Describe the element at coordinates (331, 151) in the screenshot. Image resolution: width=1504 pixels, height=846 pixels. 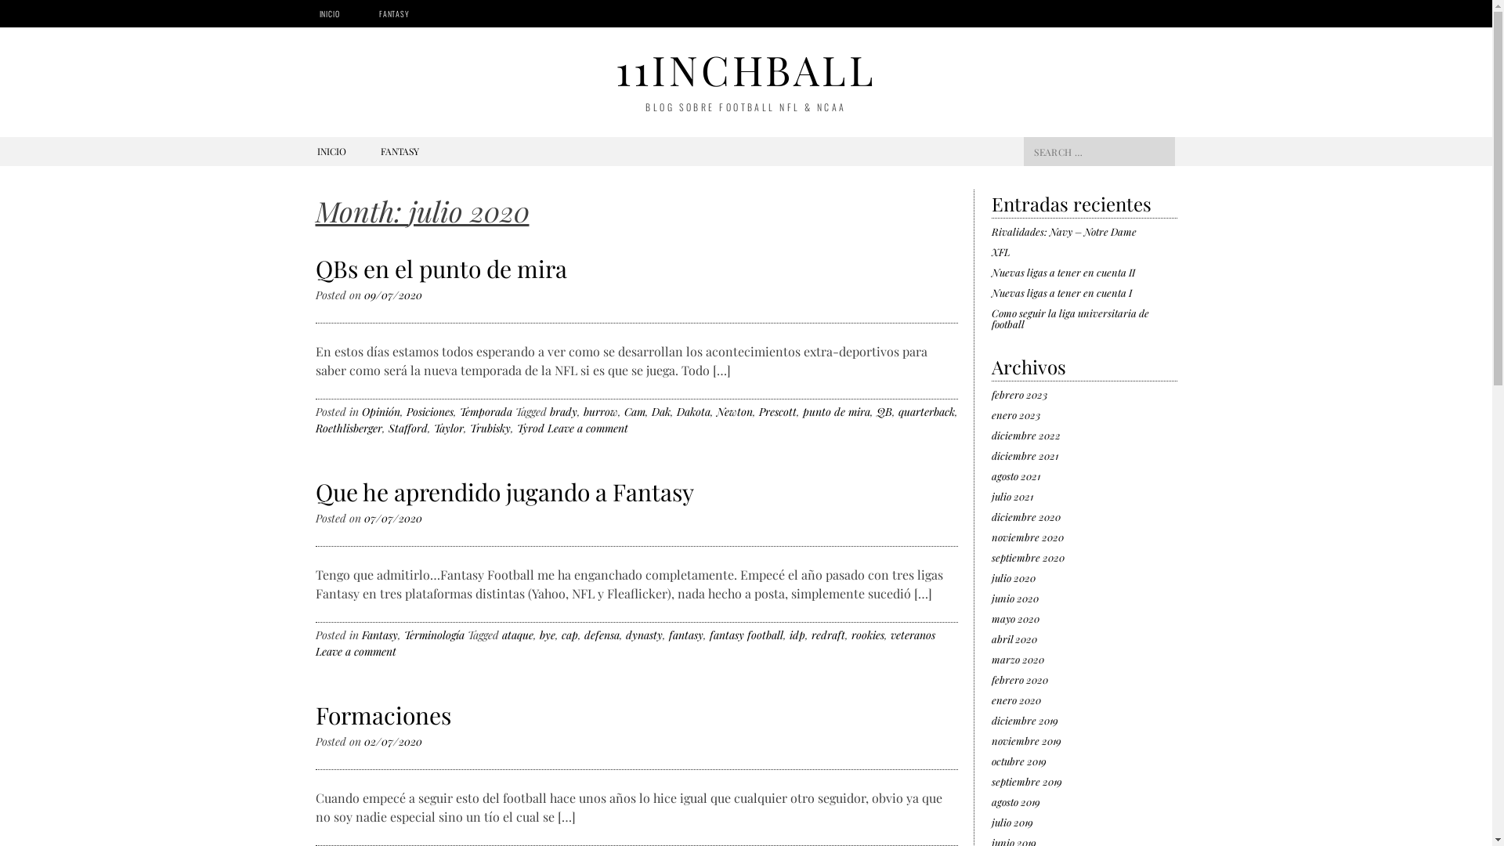
I see `INICIO` at that location.